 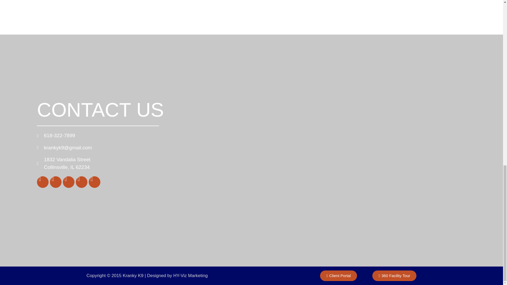 I want to click on 618-322-7899, so click(x=167, y=136).